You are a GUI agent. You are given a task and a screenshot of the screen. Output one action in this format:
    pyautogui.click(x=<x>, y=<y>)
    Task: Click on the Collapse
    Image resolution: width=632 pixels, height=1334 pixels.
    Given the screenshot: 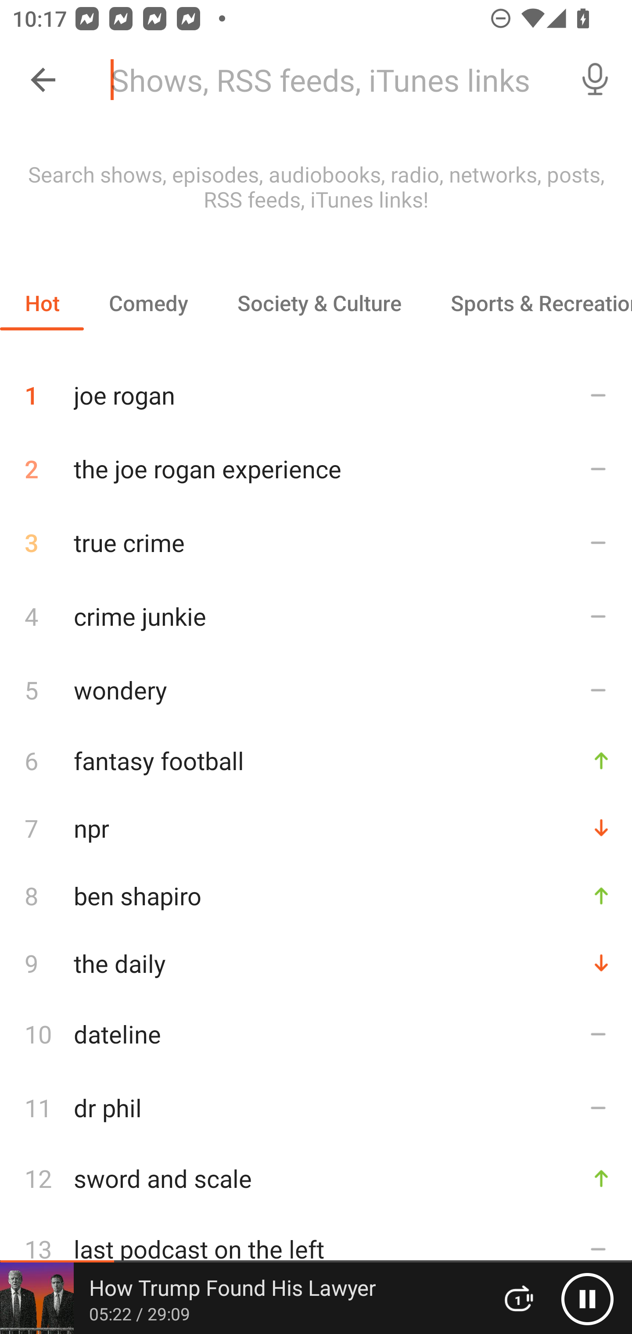 What is the action you would take?
    pyautogui.click(x=43, y=80)
    